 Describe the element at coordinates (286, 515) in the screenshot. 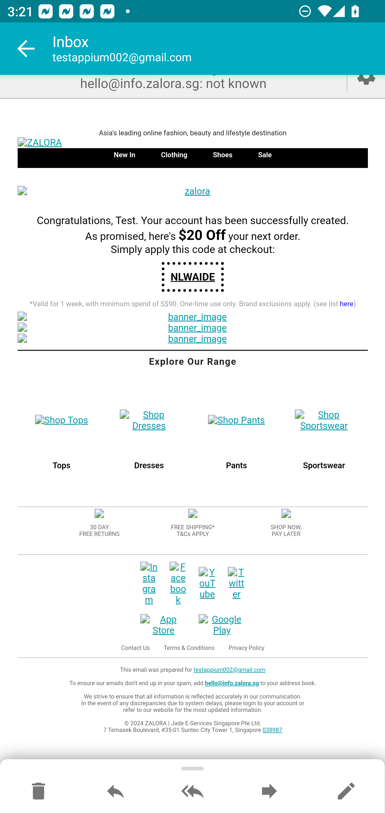

I see `data:` at that location.